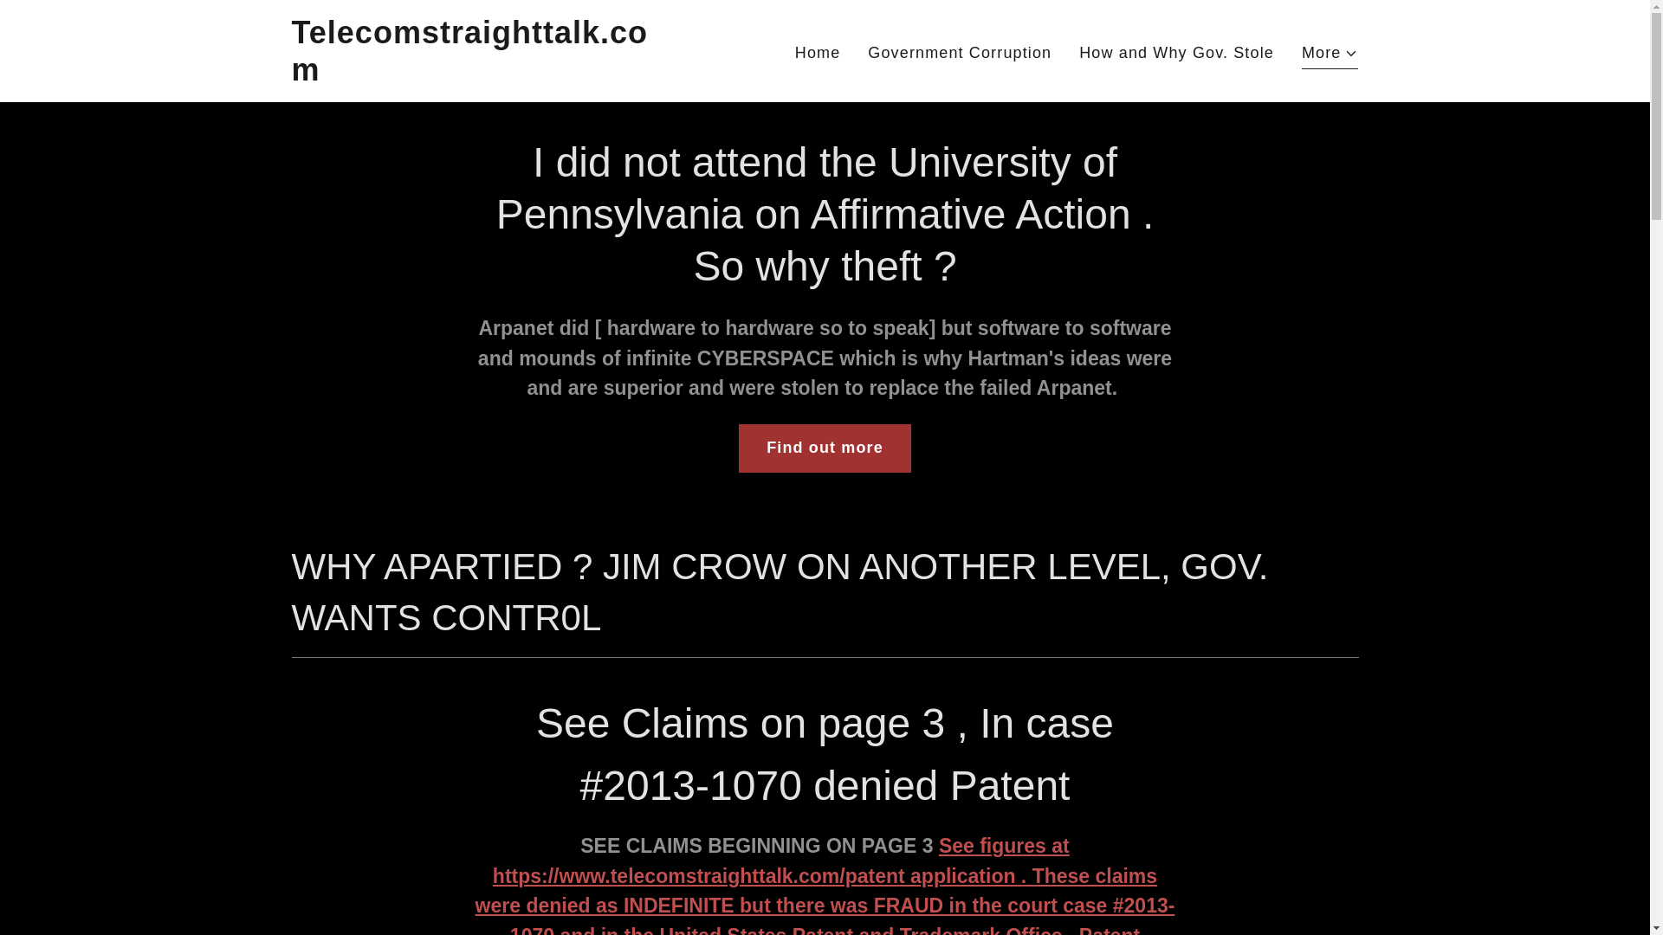 The width and height of the screenshot is (1663, 935). Describe the element at coordinates (1330, 55) in the screenshot. I see `More` at that location.